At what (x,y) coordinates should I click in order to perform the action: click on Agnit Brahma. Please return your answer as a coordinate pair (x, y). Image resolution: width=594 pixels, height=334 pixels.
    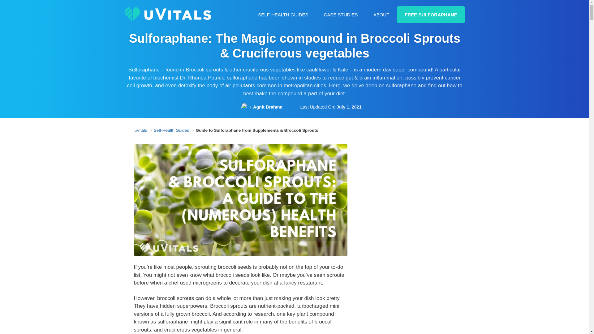
    Looking at the image, I should click on (268, 107).